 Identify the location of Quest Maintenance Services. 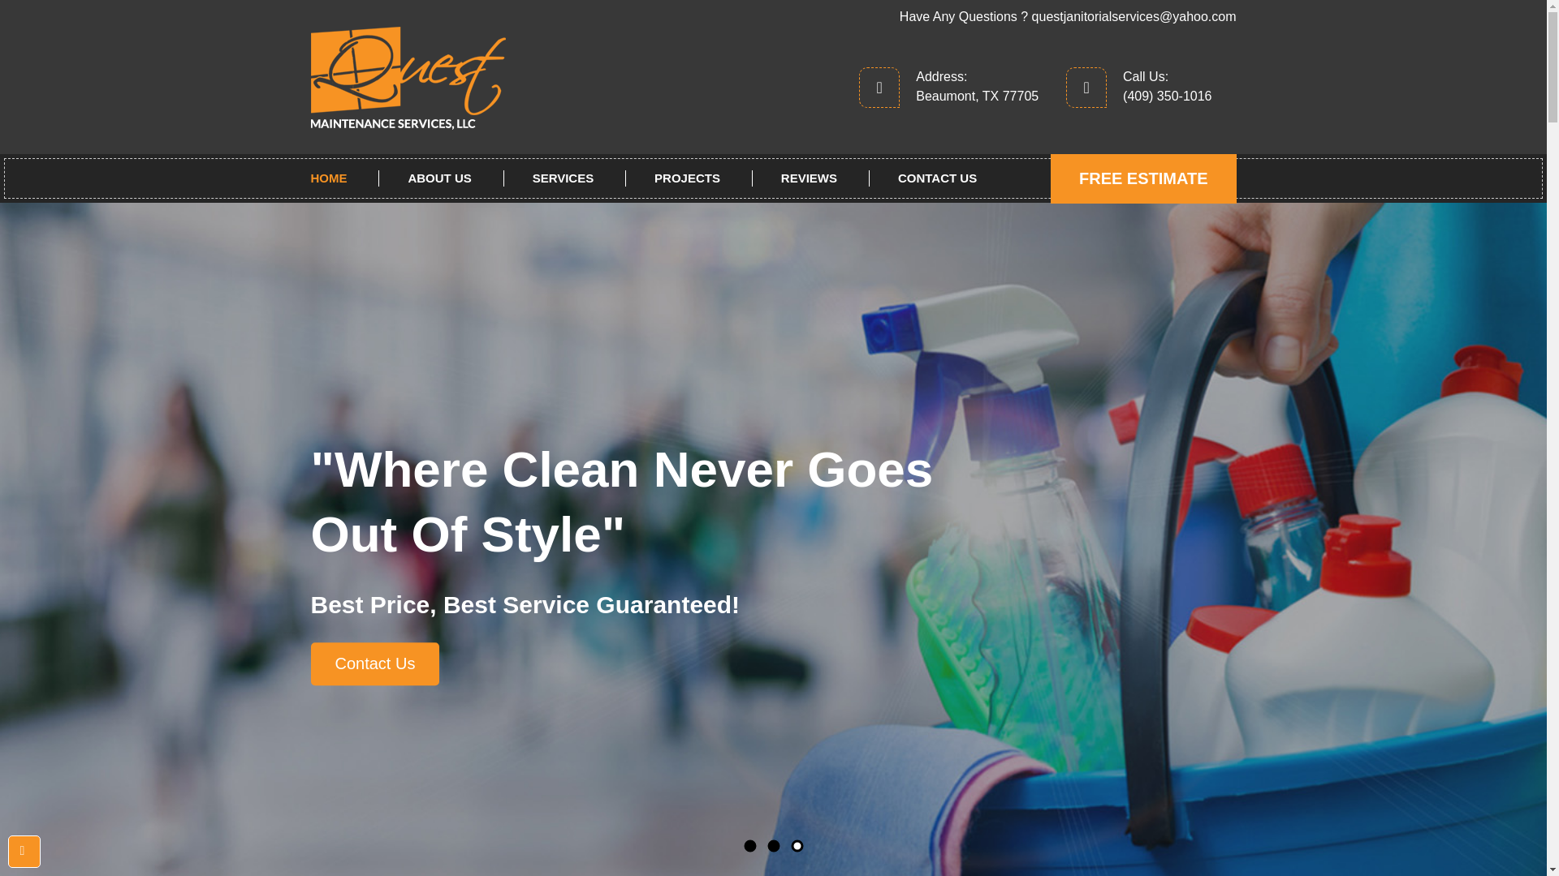
(456, 78).